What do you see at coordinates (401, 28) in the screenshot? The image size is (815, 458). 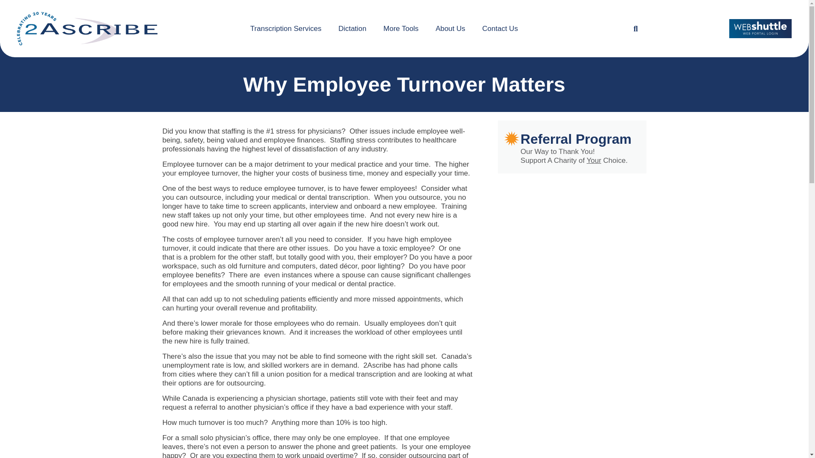 I see `More Tools` at bounding box center [401, 28].